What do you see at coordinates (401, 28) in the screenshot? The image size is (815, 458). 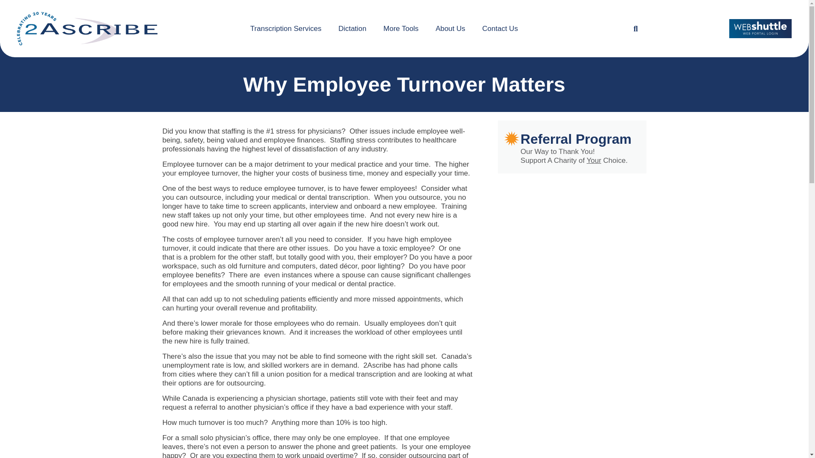 I see `More Tools` at bounding box center [401, 28].